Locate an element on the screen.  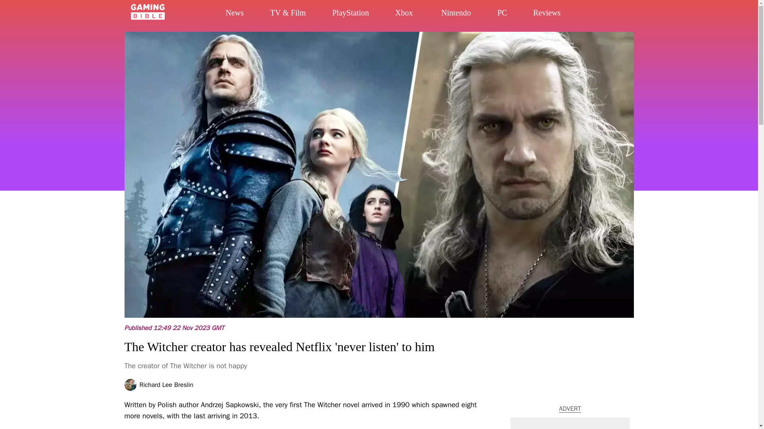
News is located at coordinates (245, 15).